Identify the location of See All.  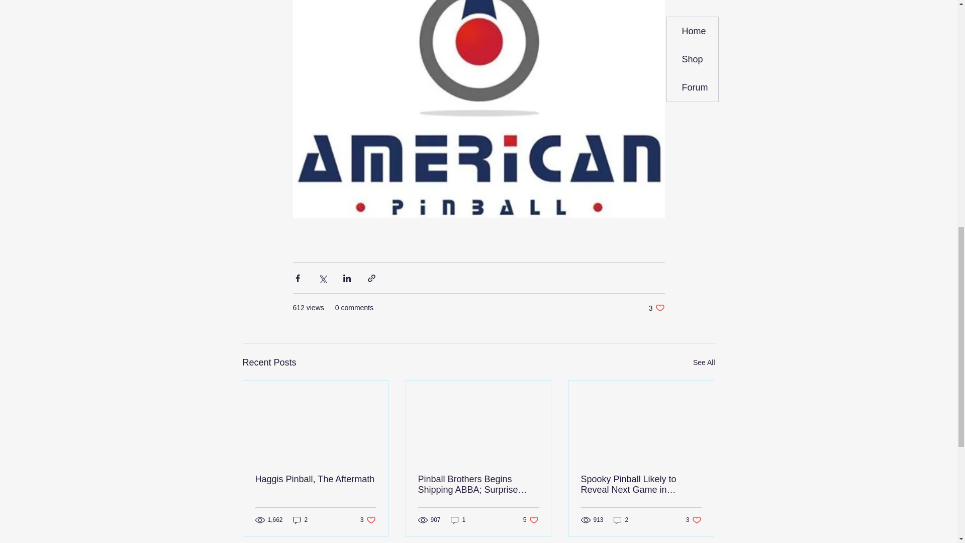
(531, 520).